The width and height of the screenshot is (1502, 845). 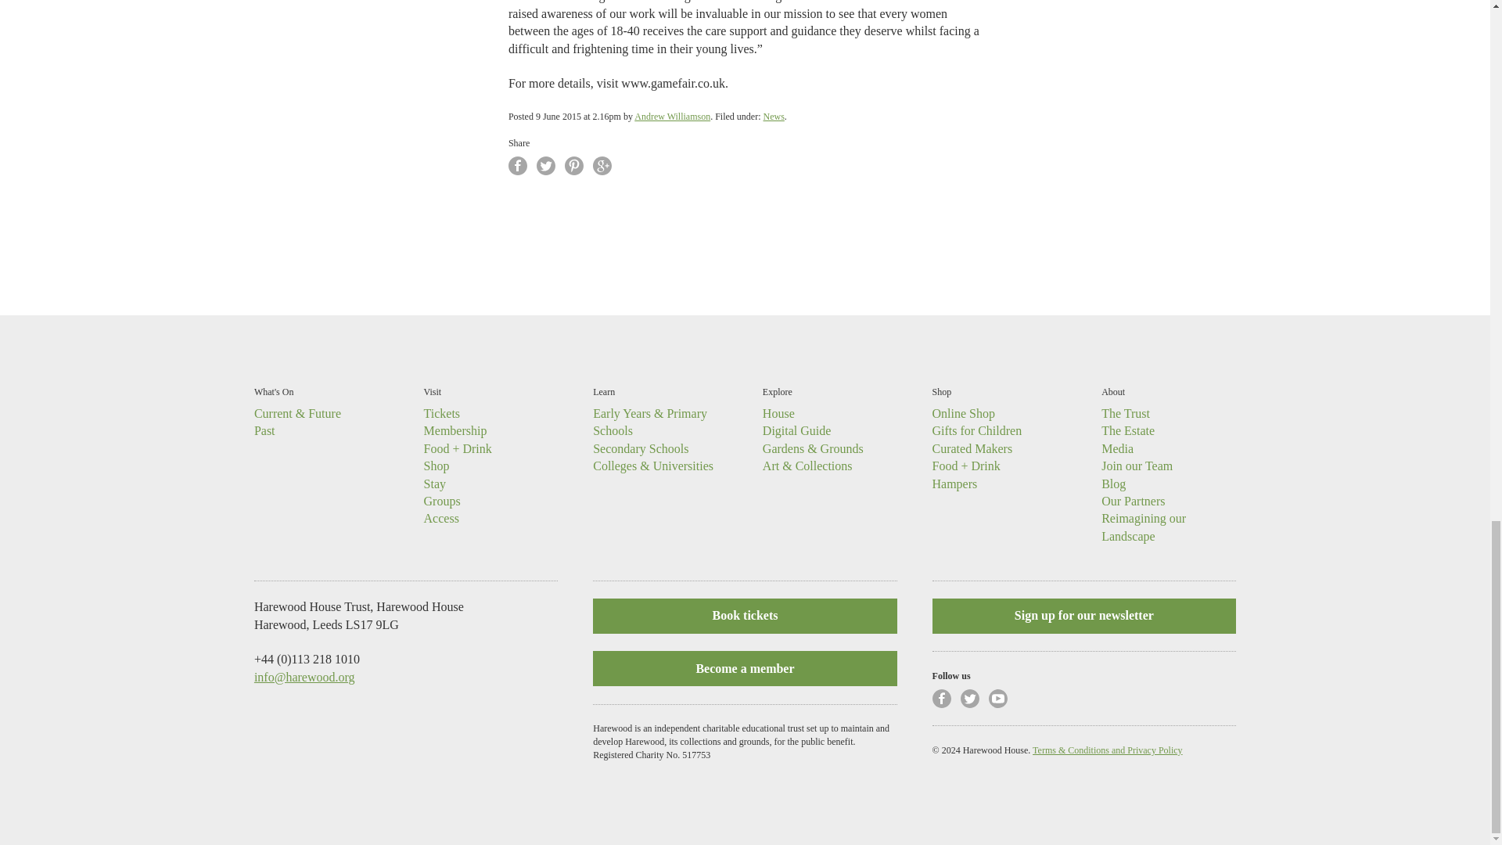 What do you see at coordinates (273, 391) in the screenshot?
I see `What's On` at bounding box center [273, 391].